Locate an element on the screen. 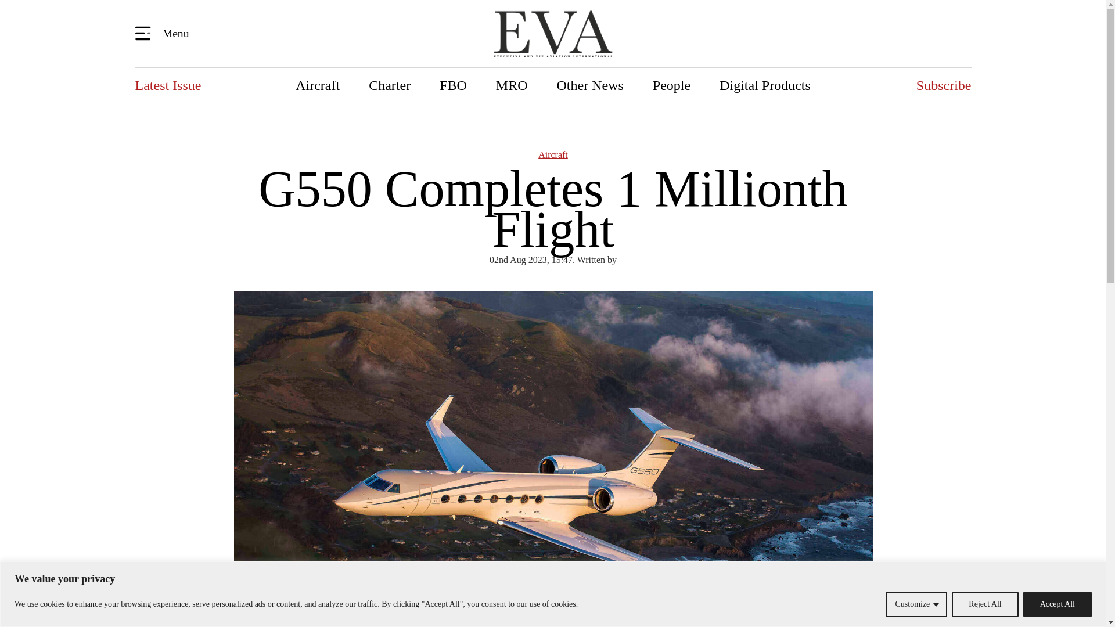  Digital Products is located at coordinates (764, 85).